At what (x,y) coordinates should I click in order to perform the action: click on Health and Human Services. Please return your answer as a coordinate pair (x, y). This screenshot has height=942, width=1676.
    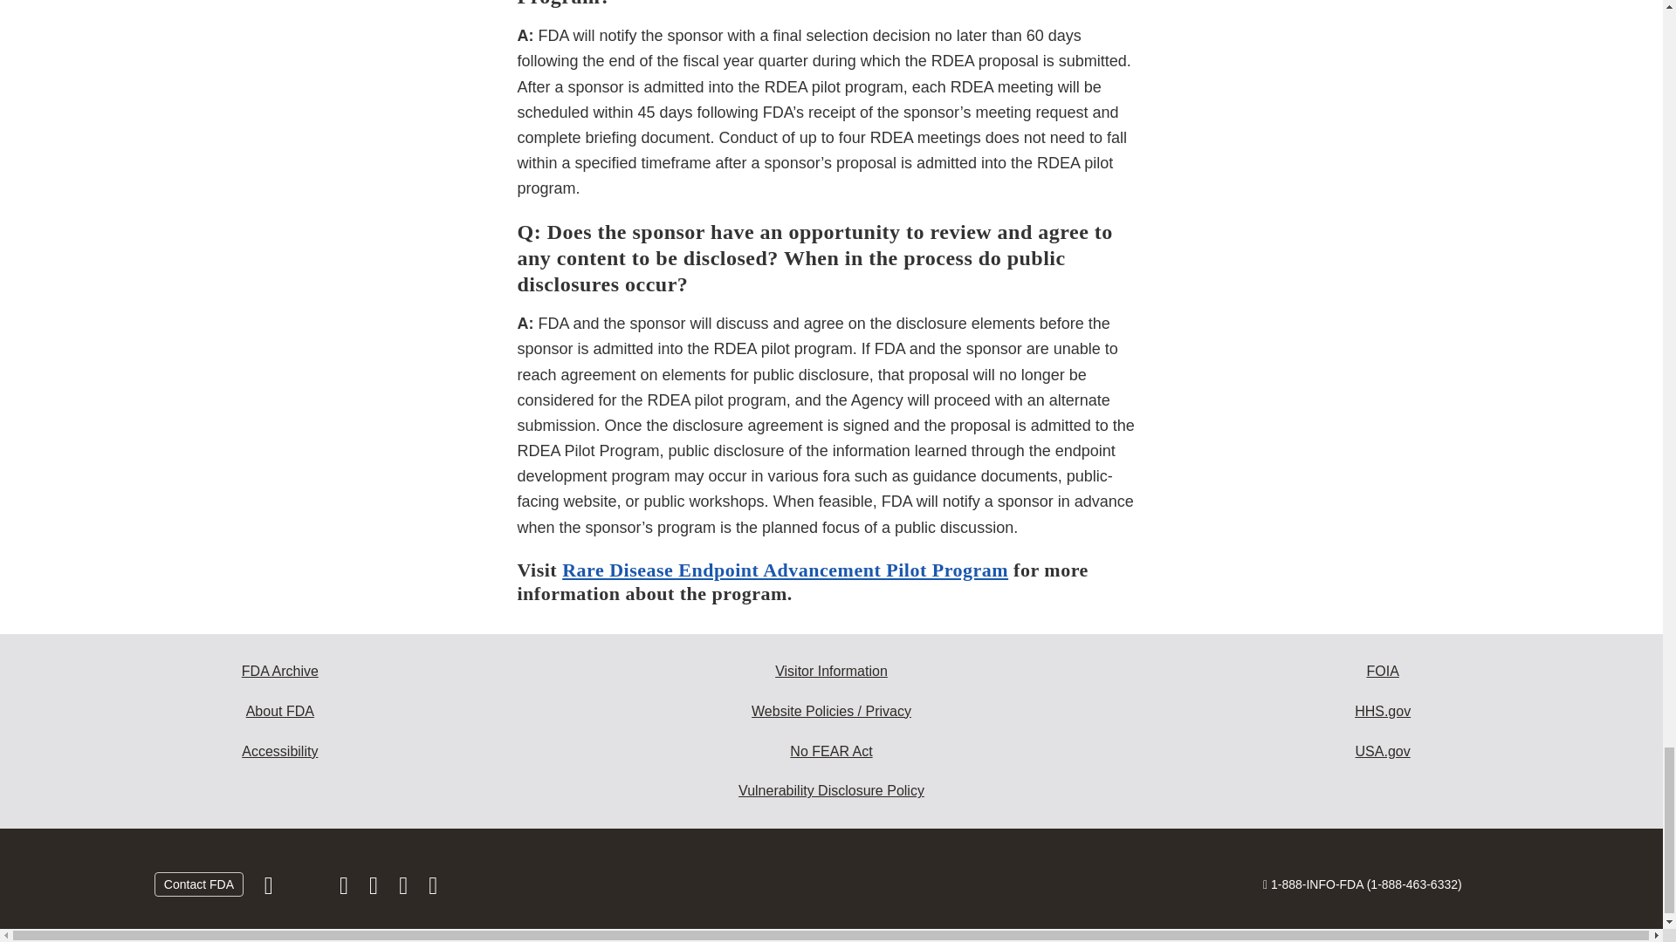
    Looking at the image, I should click on (1383, 712).